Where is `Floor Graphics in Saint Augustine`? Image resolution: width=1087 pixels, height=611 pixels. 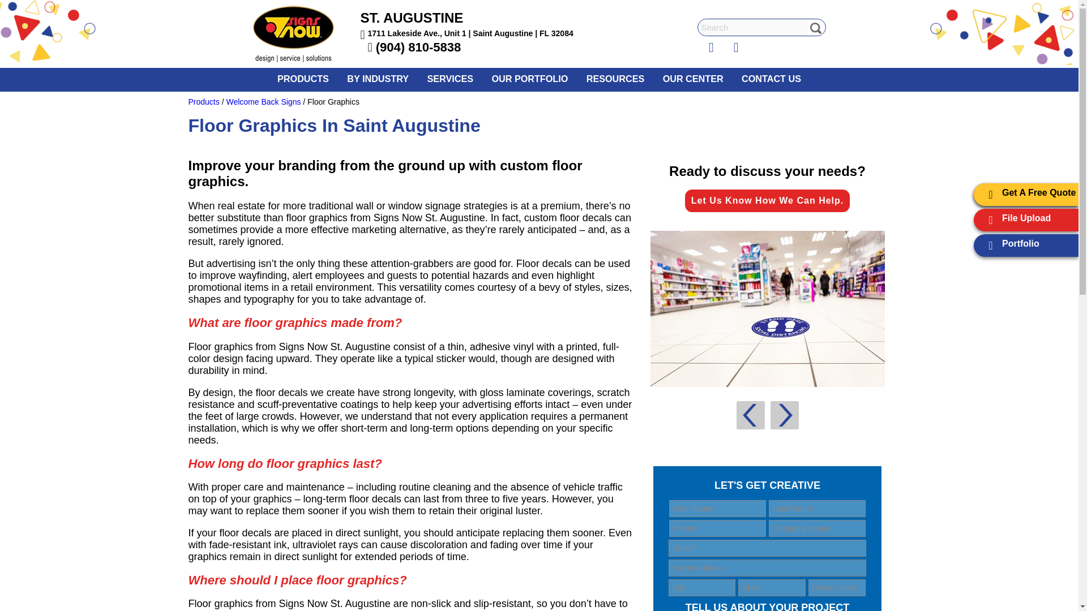
Floor Graphics in Saint Augustine is located at coordinates (767, 309).